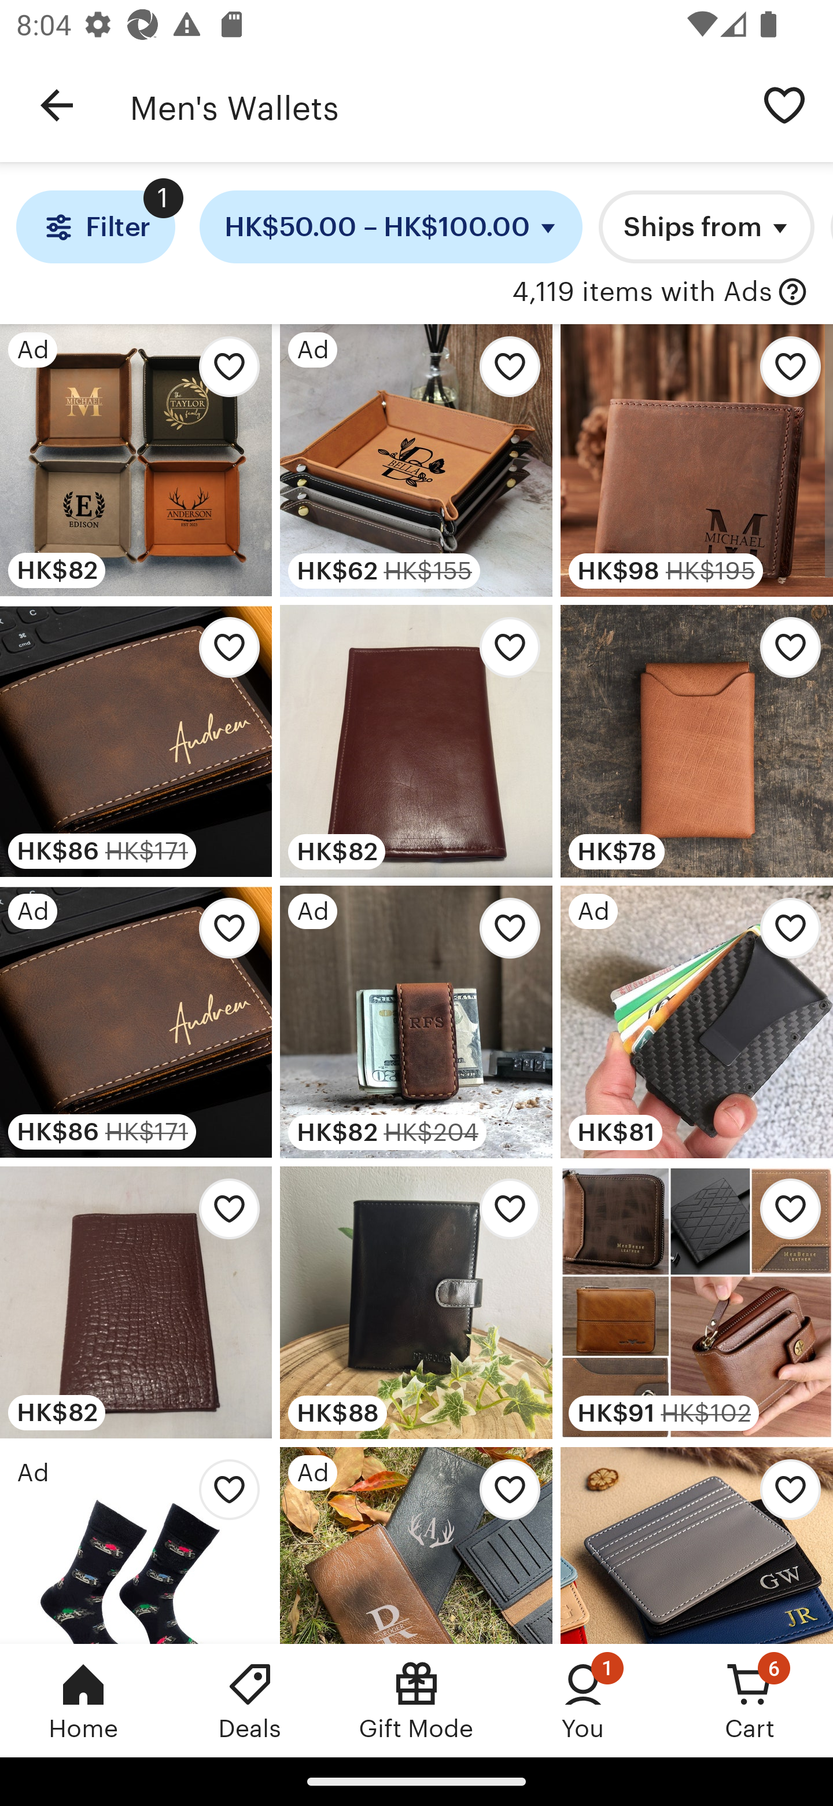 The height and width of the screenshot is (1806, 833). Describe the element at coordinates (391, 227) in the screenshot. I see `HK$50.00 – HK$100.00` at that location.